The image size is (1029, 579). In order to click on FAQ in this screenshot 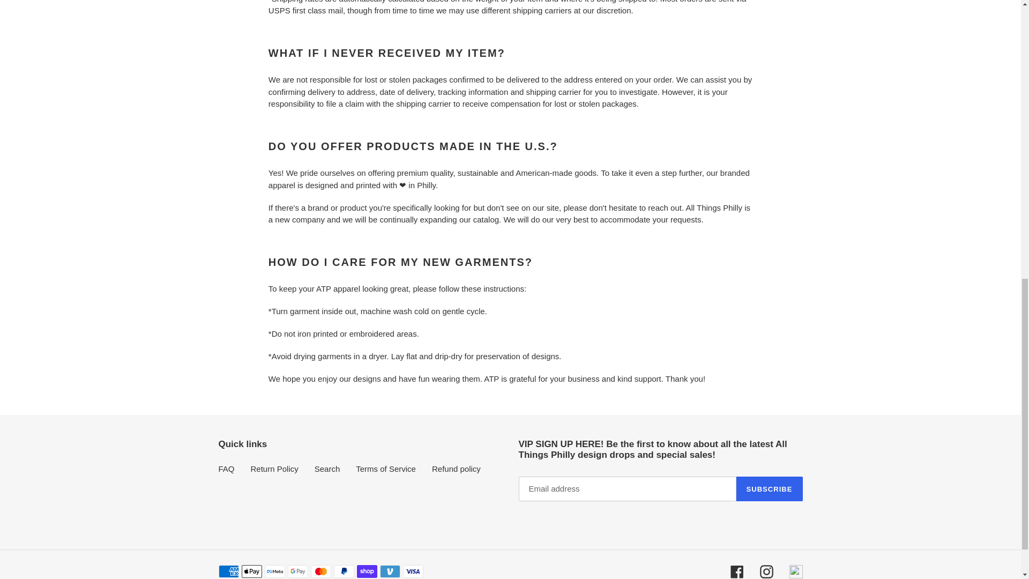, I will do `click(226, 469)`.